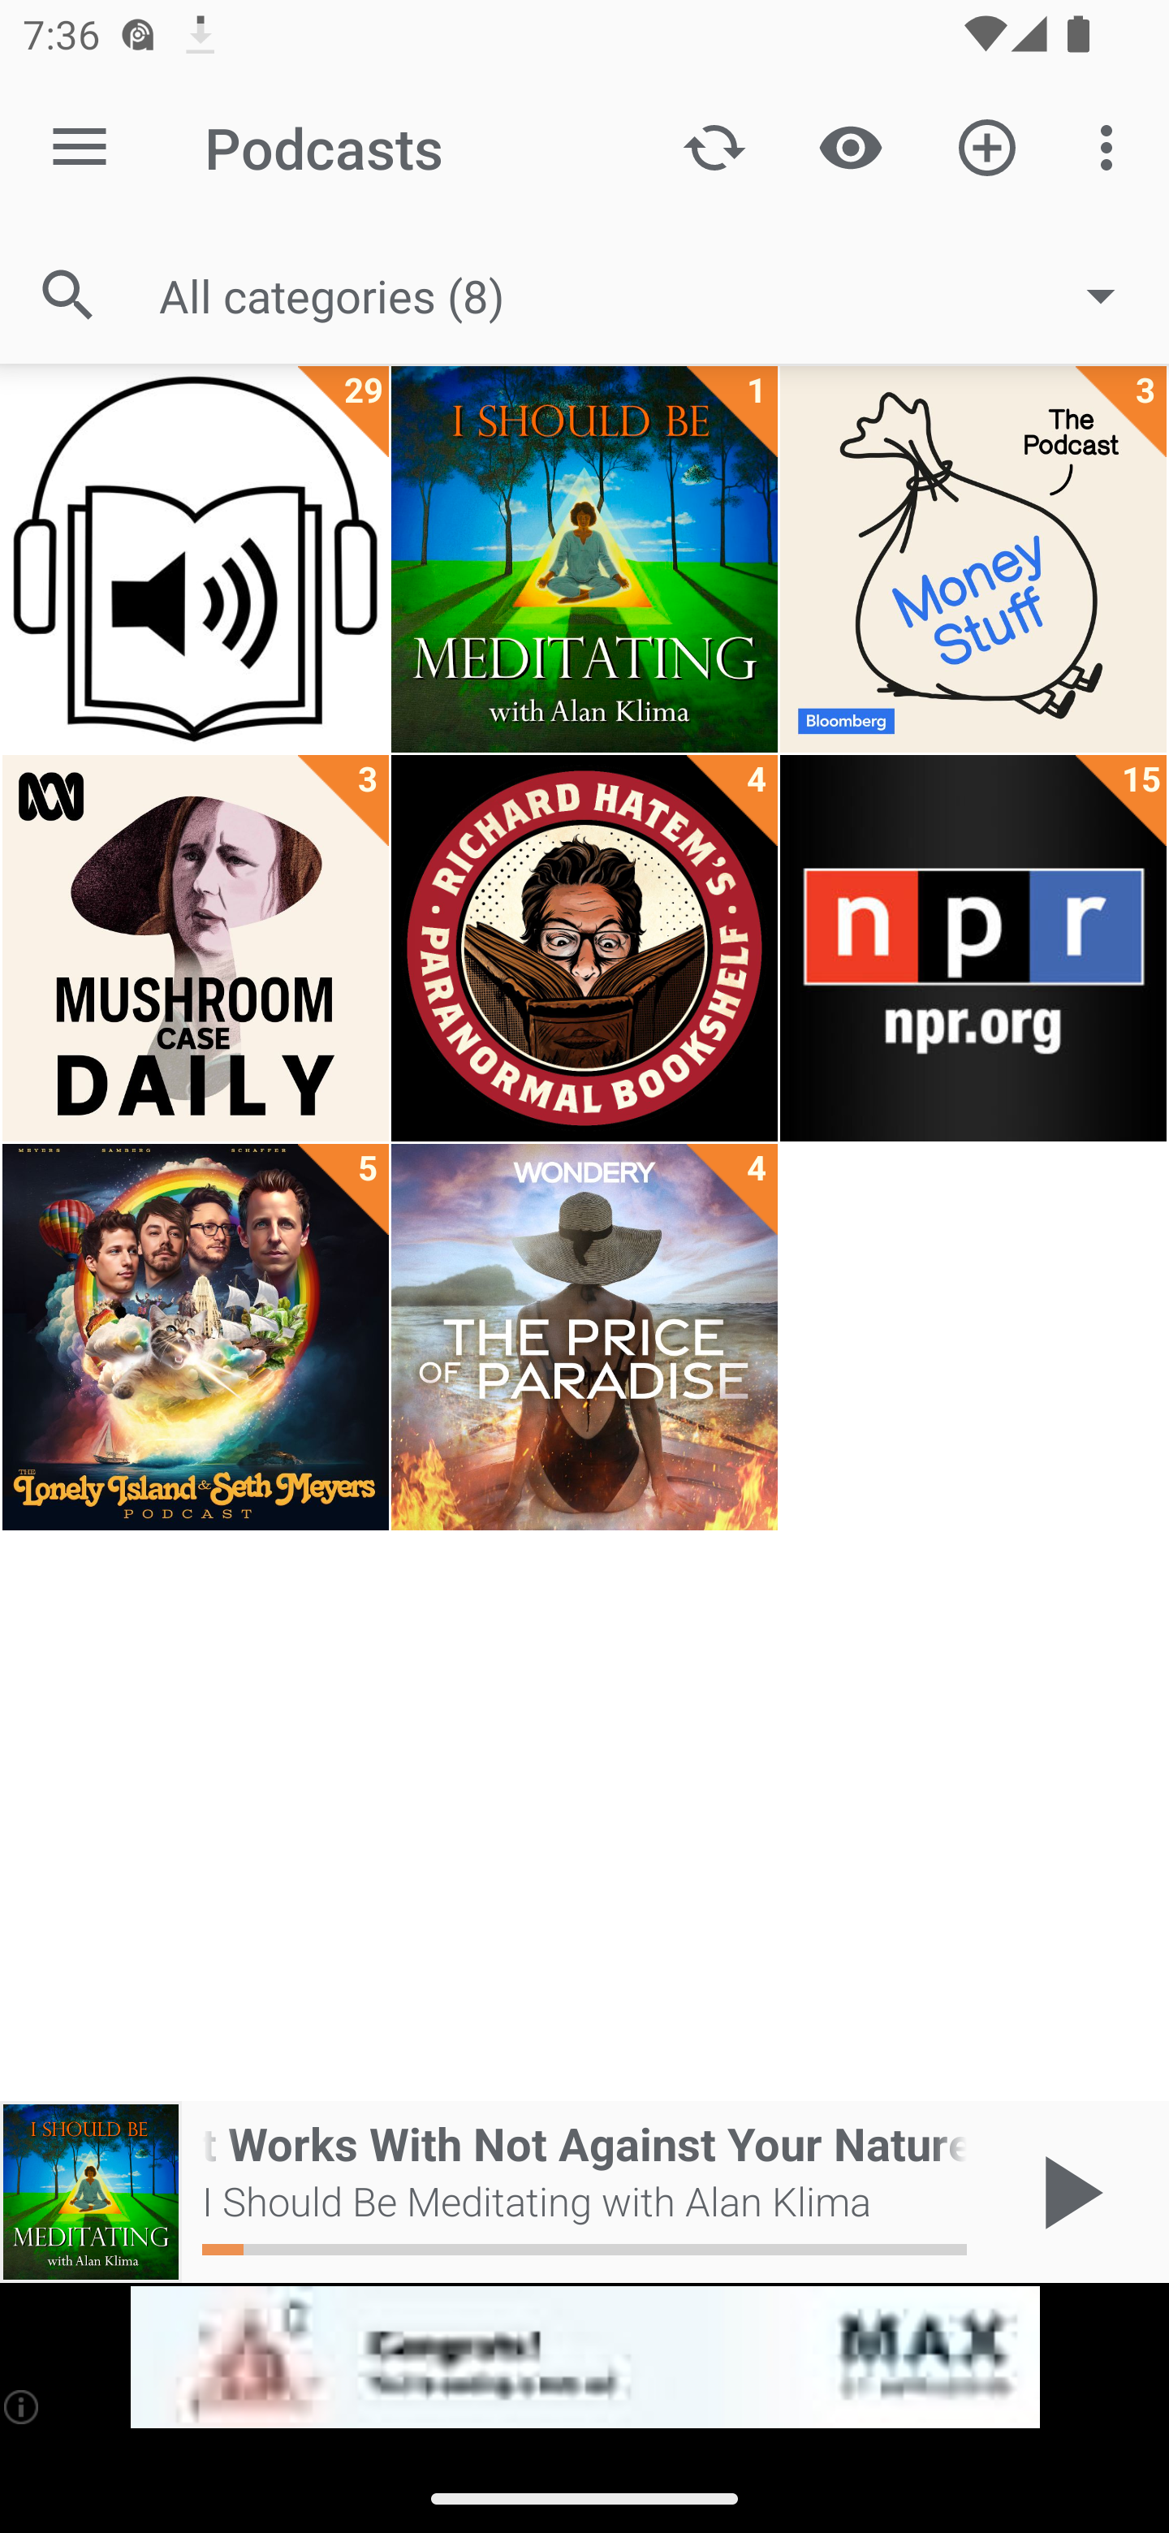 This screenshot has width=1169, height=2533. Describe the element at coordinates (584, 1337) in the screenshot. I see `The Price of Paradise 4` at that location.